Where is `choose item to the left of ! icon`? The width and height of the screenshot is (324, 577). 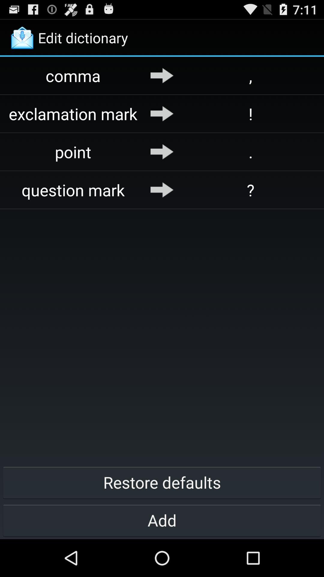 choose item to the left of ! icon is located at coordinates (162, 114).